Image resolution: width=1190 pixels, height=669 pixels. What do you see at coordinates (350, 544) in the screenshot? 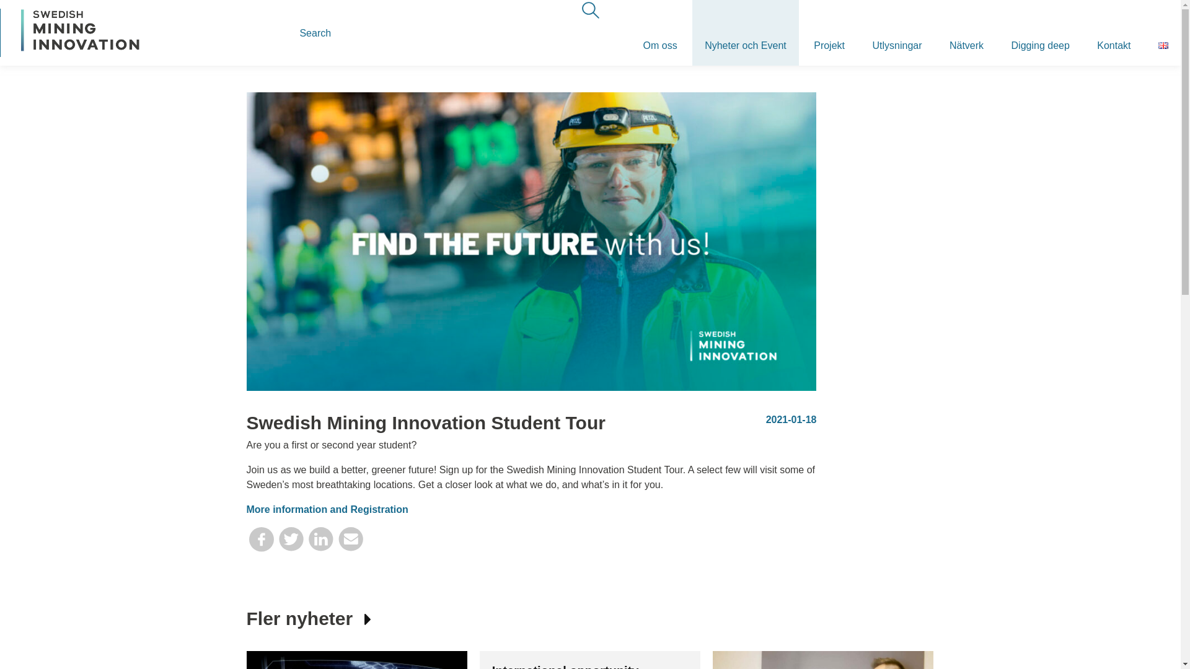
I see `Email` at bounding box center [350, 544].